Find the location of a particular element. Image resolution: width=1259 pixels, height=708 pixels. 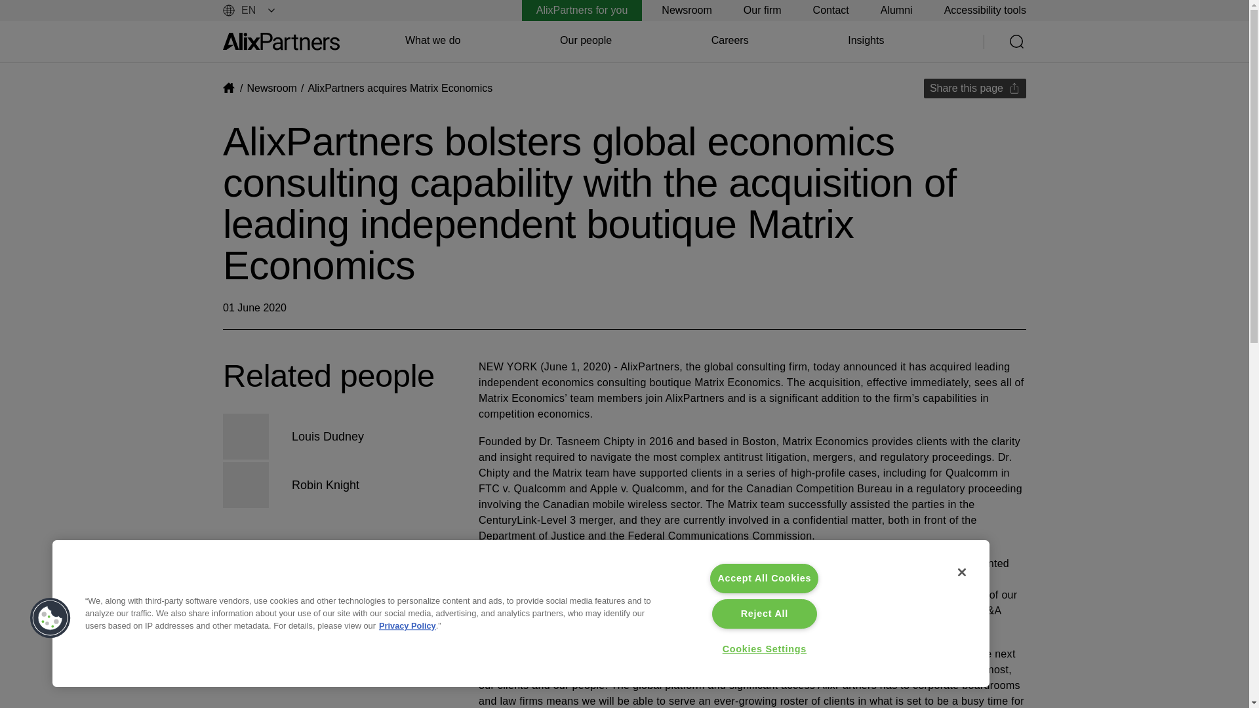

Our firm is located at coordinates (763, 10).